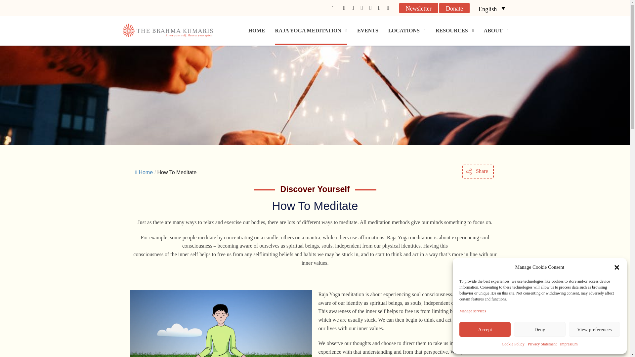  Describe the element at coordinates (491, 8) in the screenshot. I see `English` at that location.